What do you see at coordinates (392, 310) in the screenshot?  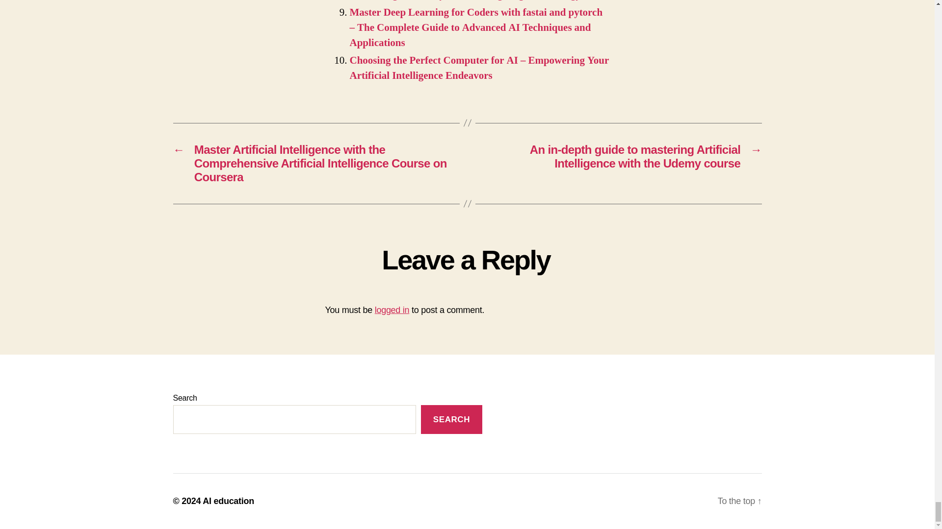 I see `logged in` at bounding box center [392, 310].